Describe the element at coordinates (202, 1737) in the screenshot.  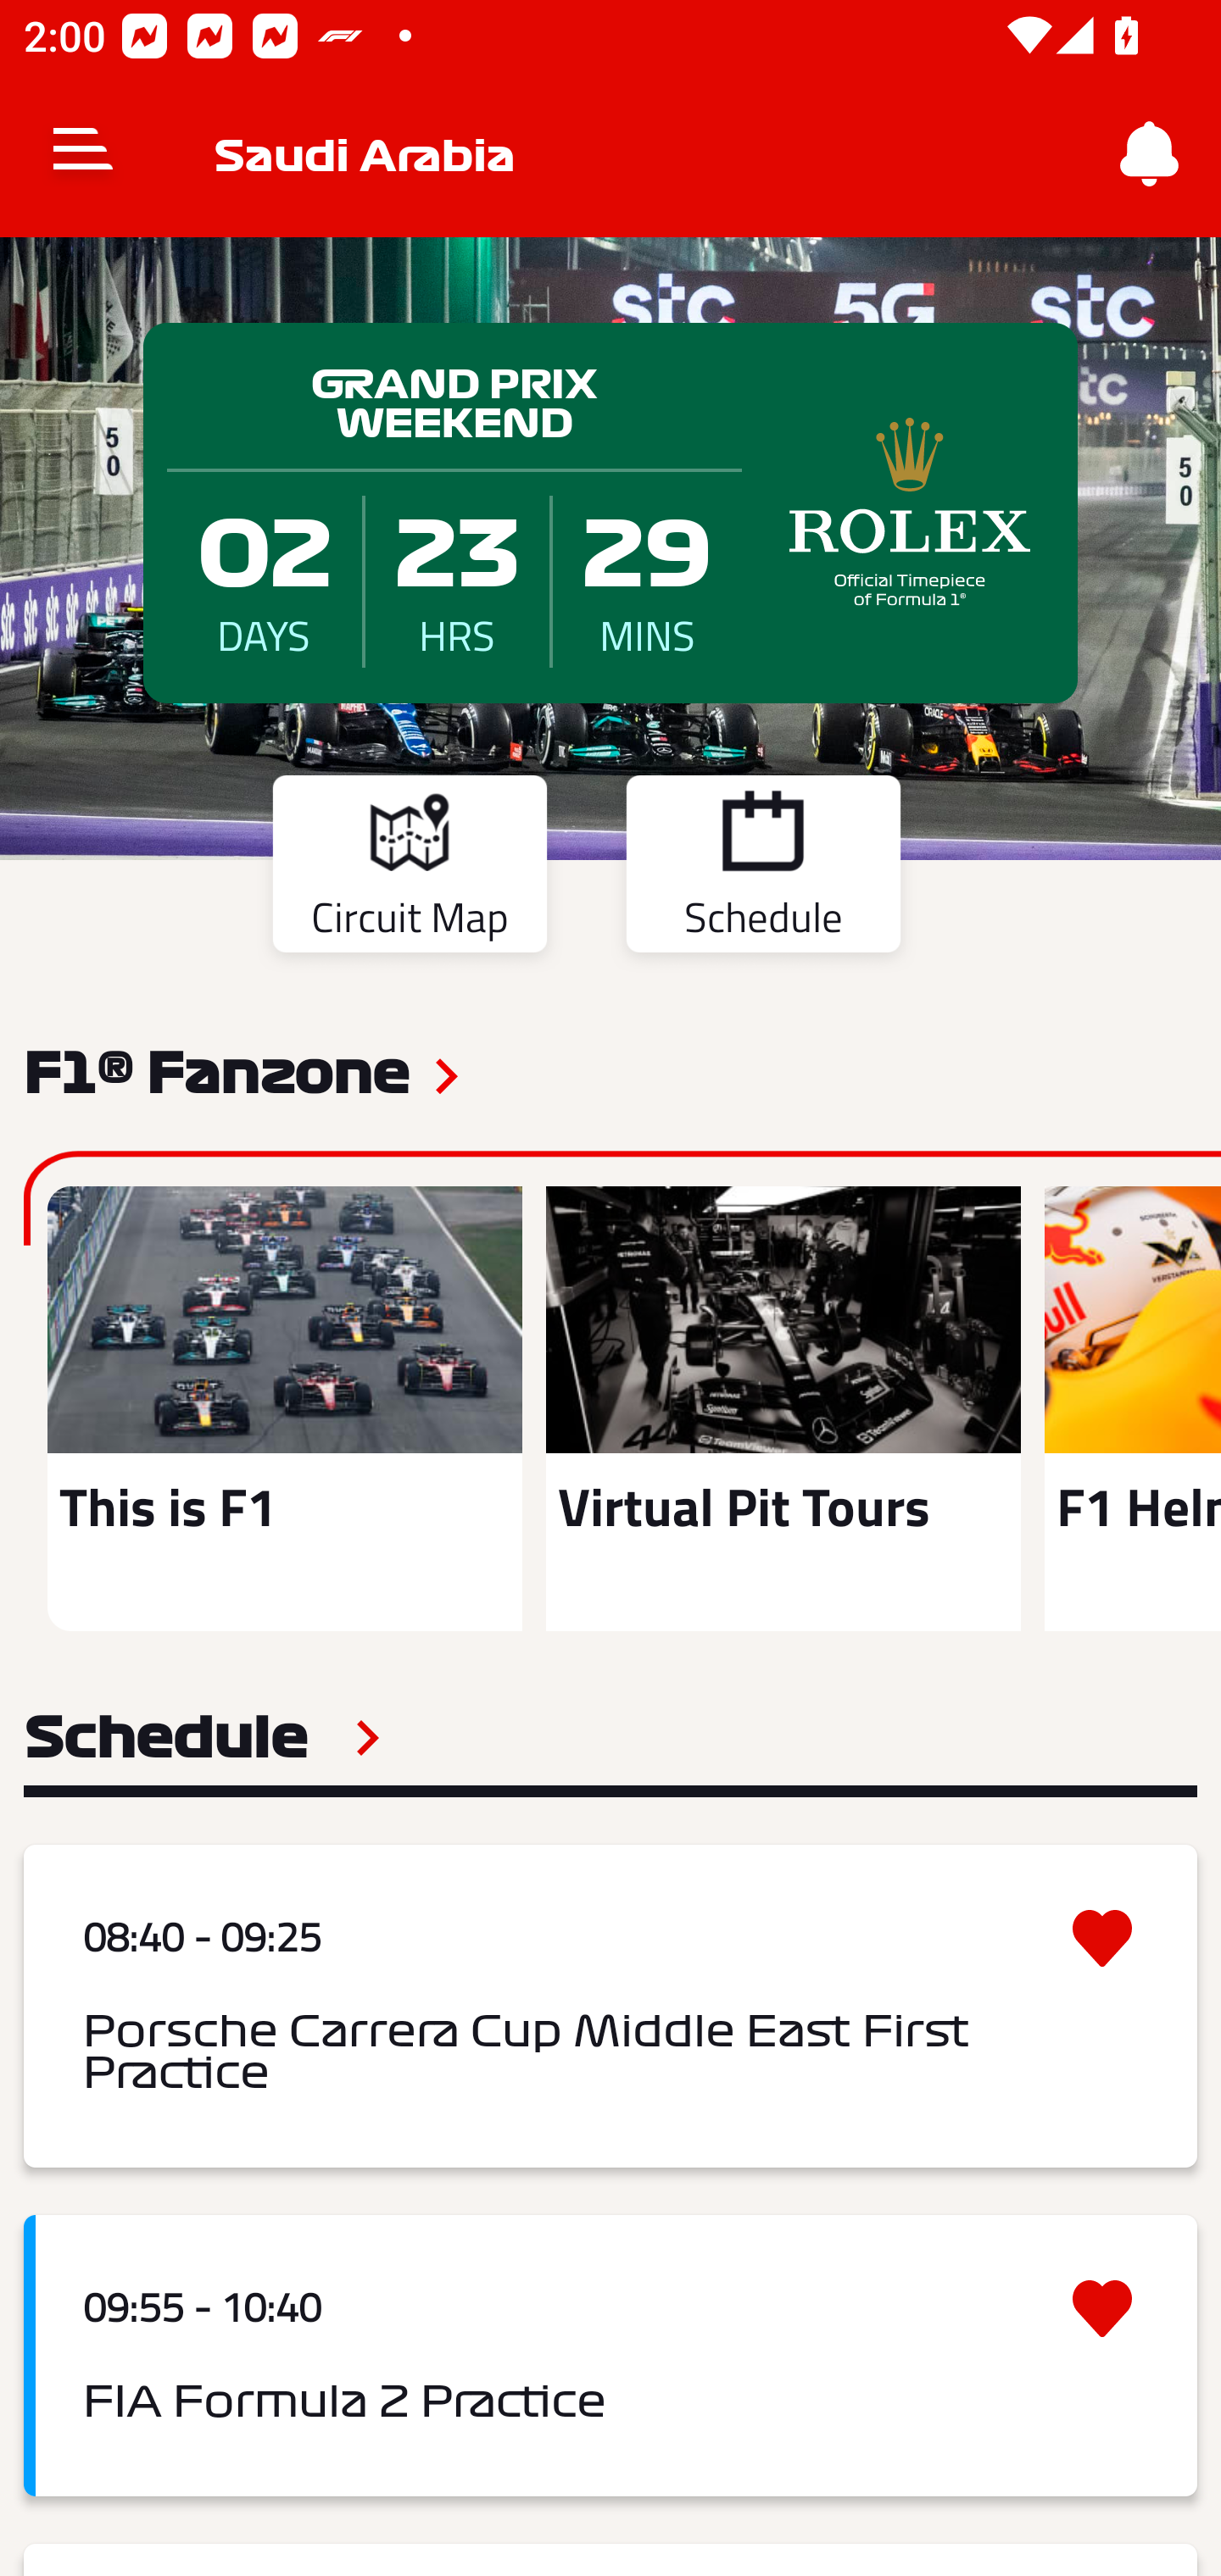
I see `Schedule` at that location.